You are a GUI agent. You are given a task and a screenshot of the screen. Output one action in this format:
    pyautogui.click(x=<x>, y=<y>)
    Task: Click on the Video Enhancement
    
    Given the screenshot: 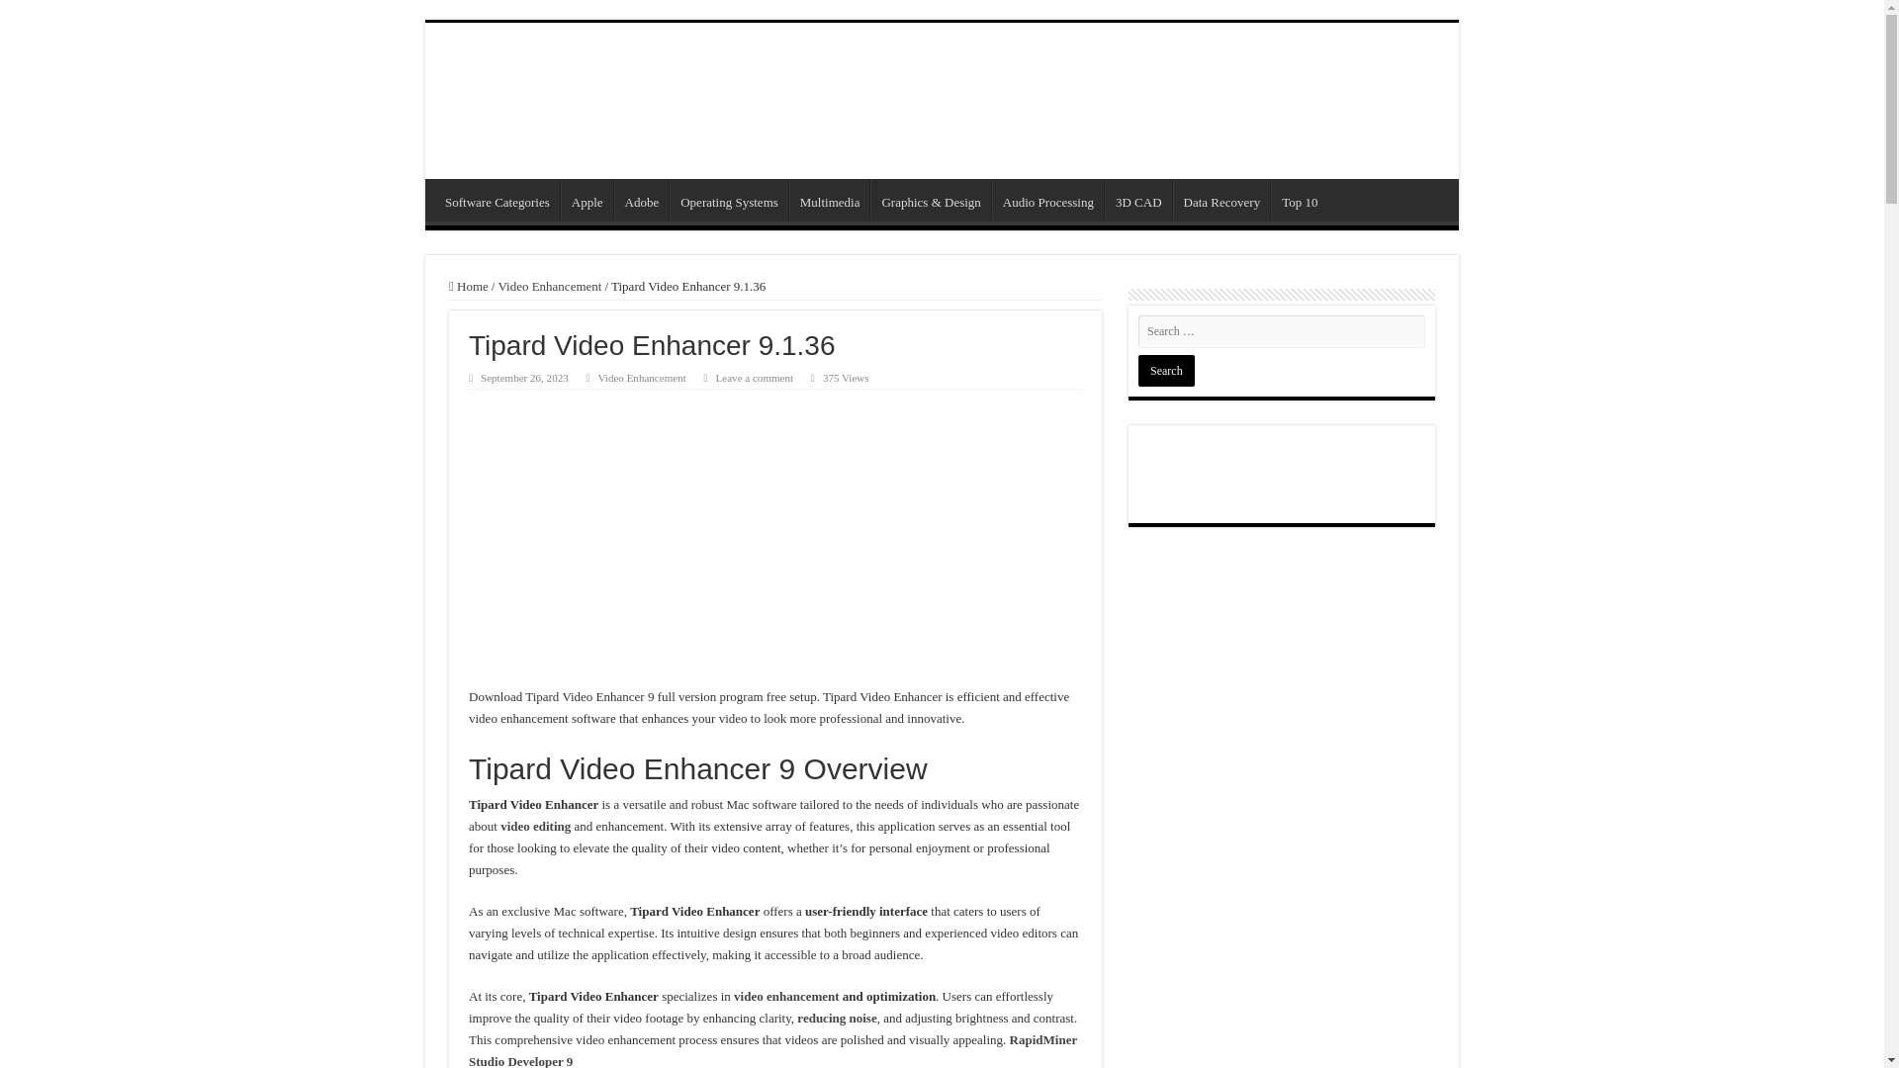 What is the action you would take?
    pyautogui.click(x=641, y=377)
    